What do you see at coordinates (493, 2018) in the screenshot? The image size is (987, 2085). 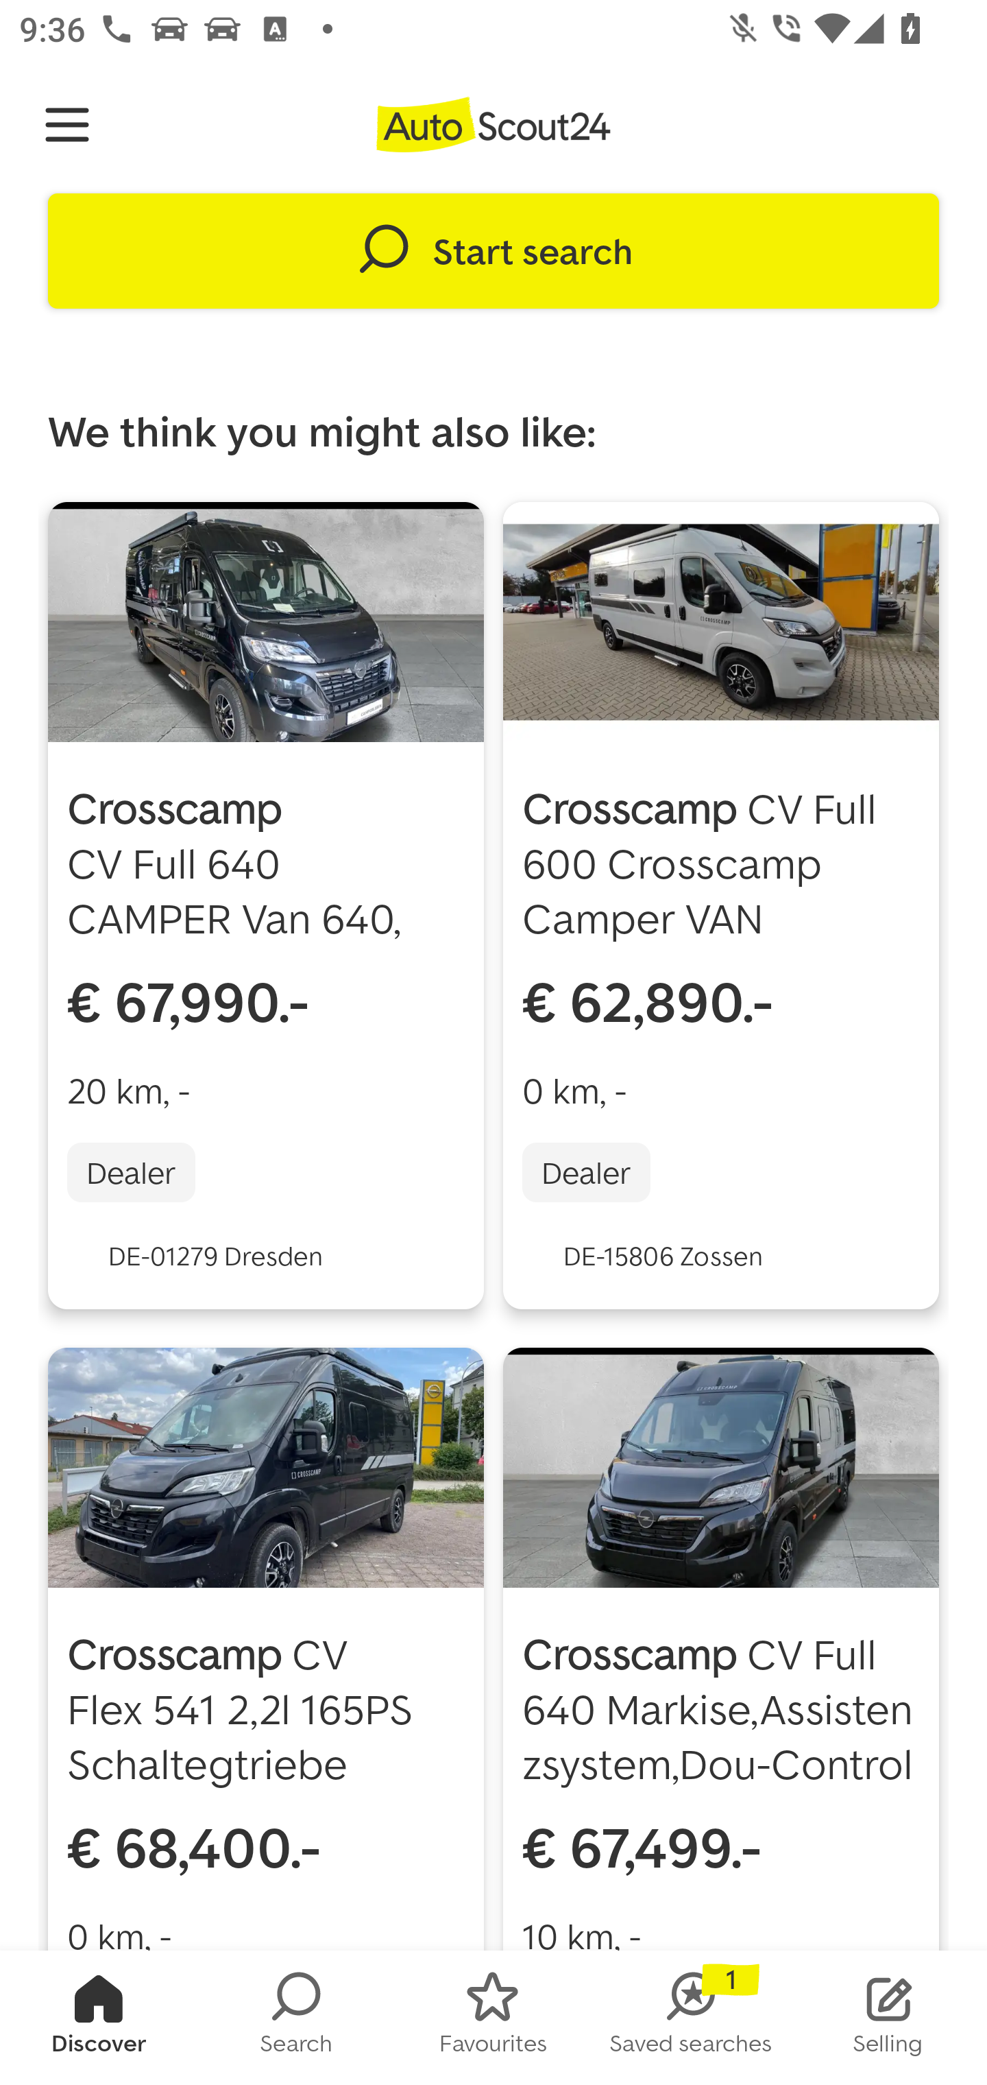 I see `FAVORITES Favourites` at bounding box center [493, 2018].